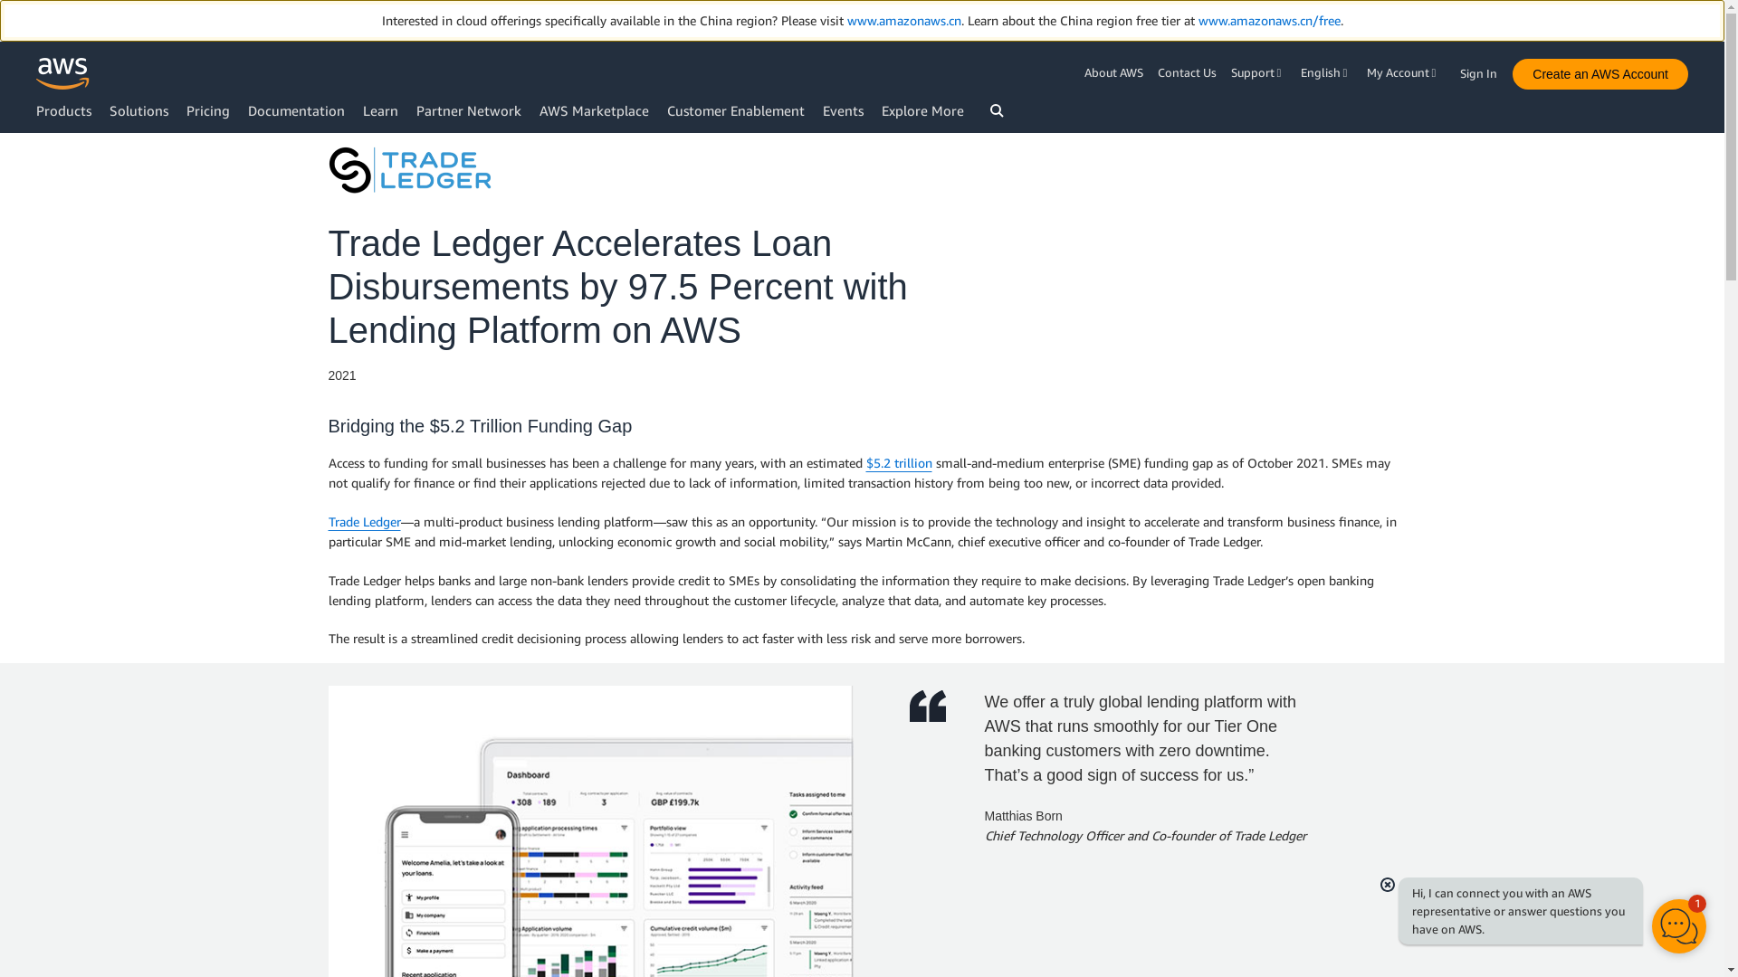 The height and width of the screenshot is (977, 1738). What do you see at coordinates (1600, 74) in the screenshot?
I see `Create an AWS Account` at bounding box center [1600, 74].